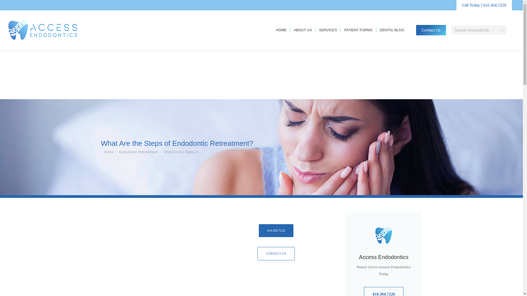 The height and width of the screenshot is (296, 527). I want to click on Search form, so click(479, 30).